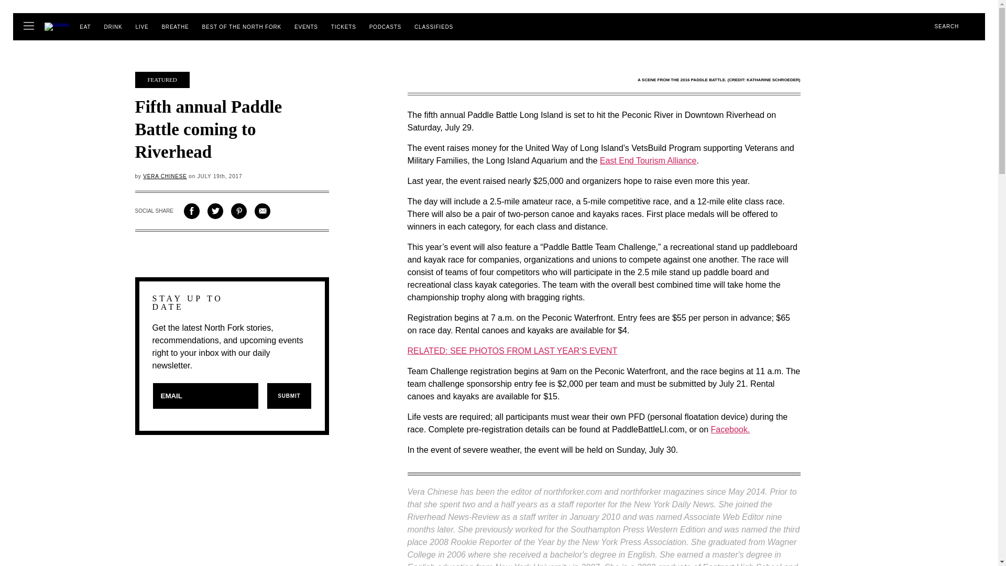  Describe the element at coordinates (343, 27) in the screenshot. I see `TICKETS` at that location.